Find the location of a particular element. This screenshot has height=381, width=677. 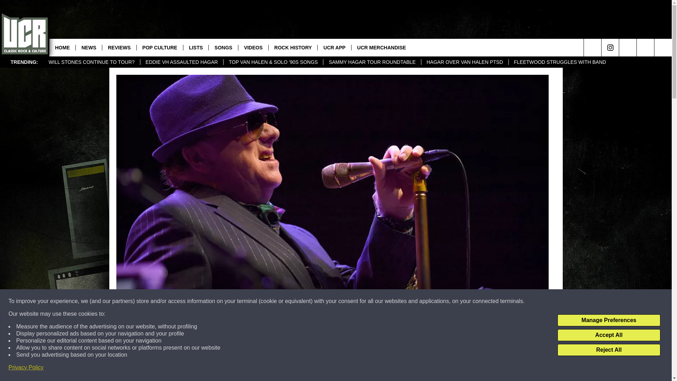

VIDEOS is located at coordinates (253, 47).